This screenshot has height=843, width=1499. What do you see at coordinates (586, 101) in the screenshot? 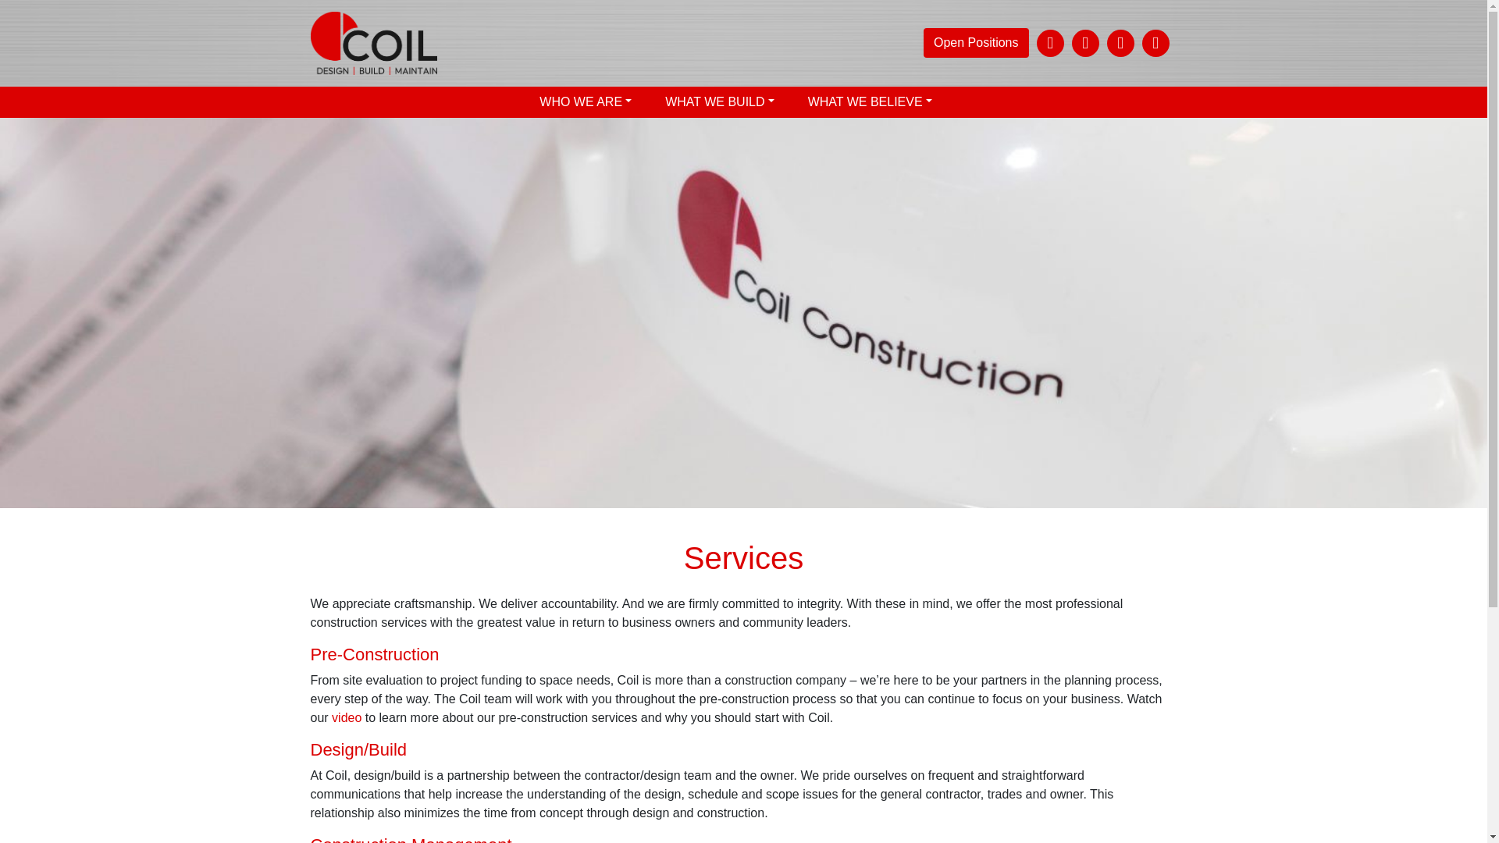
I see `WHO WE ARE` at bounding box center [586, 101].